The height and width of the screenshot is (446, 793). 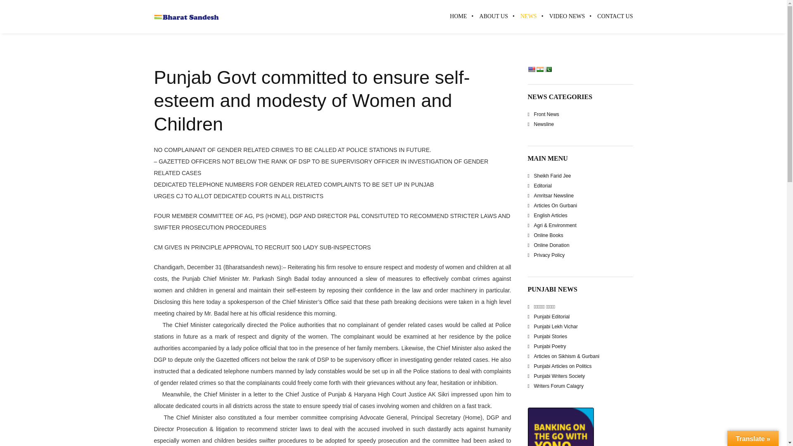 I want to click on HOME, so click(x=458, y=17).